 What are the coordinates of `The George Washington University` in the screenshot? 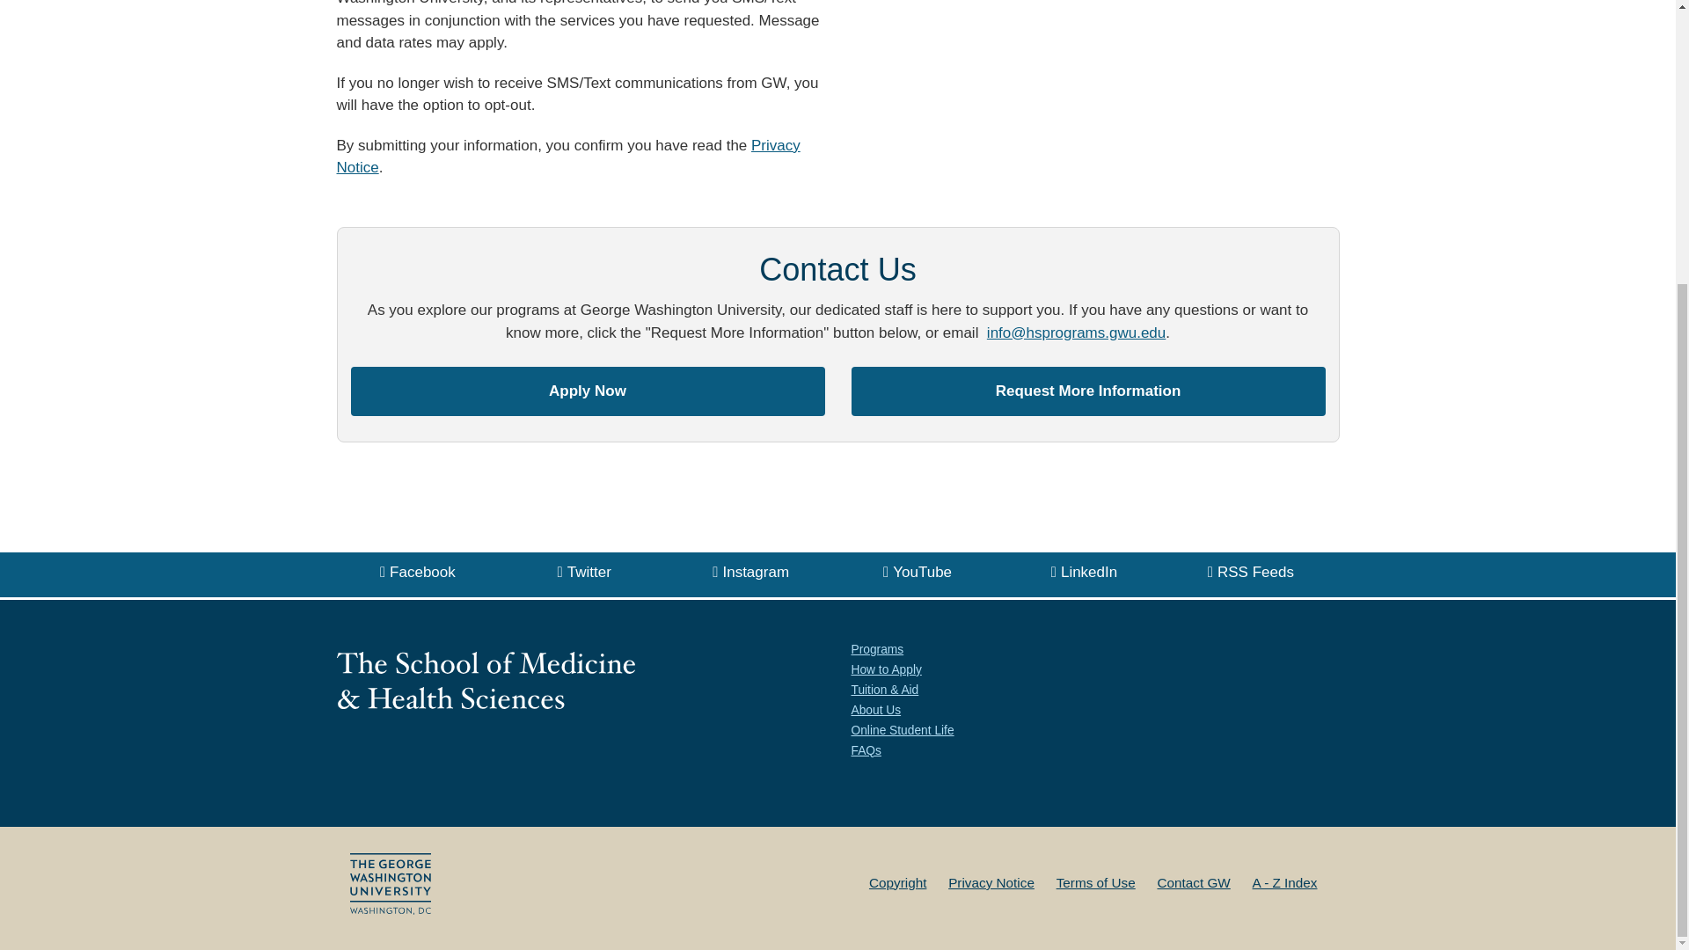 It's located at (390, 883).